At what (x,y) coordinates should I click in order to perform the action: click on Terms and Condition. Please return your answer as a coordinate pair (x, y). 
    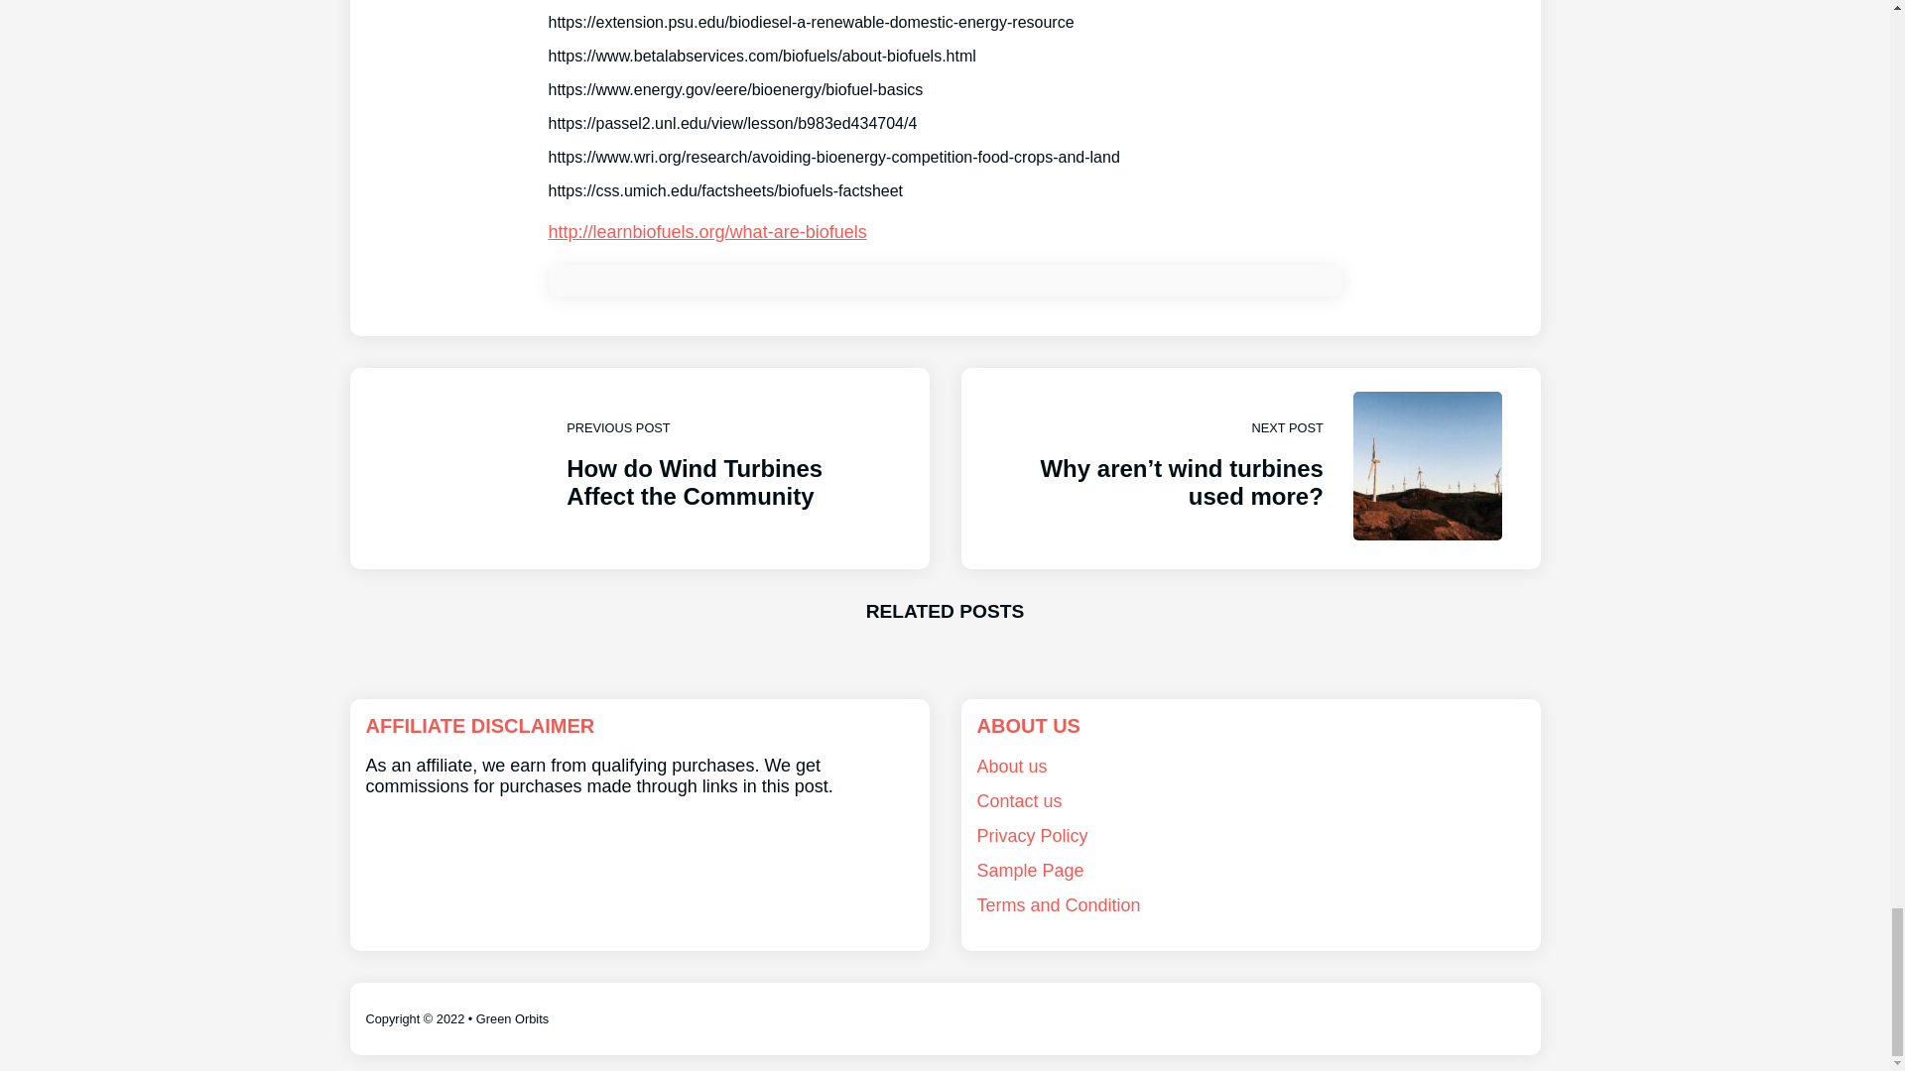
    Looking at the image, I should click on (1058, 904).